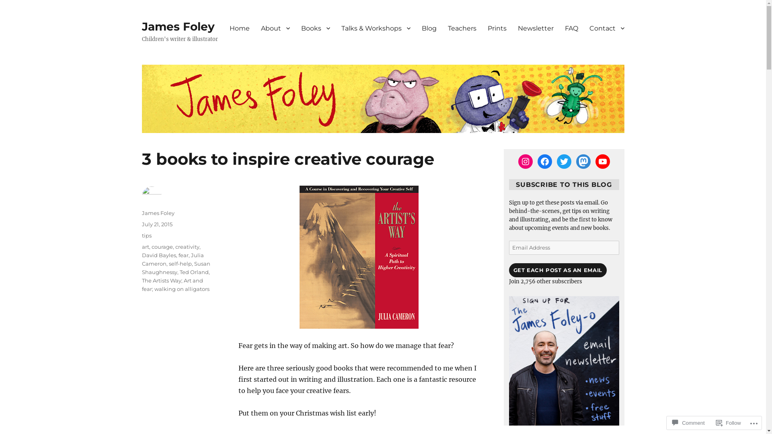 The height and width of the screenshot is (434, 772). What do you see at coordinates (187, 247) in the screenshot?
I see `creativity` at bounding box center [187, 247].